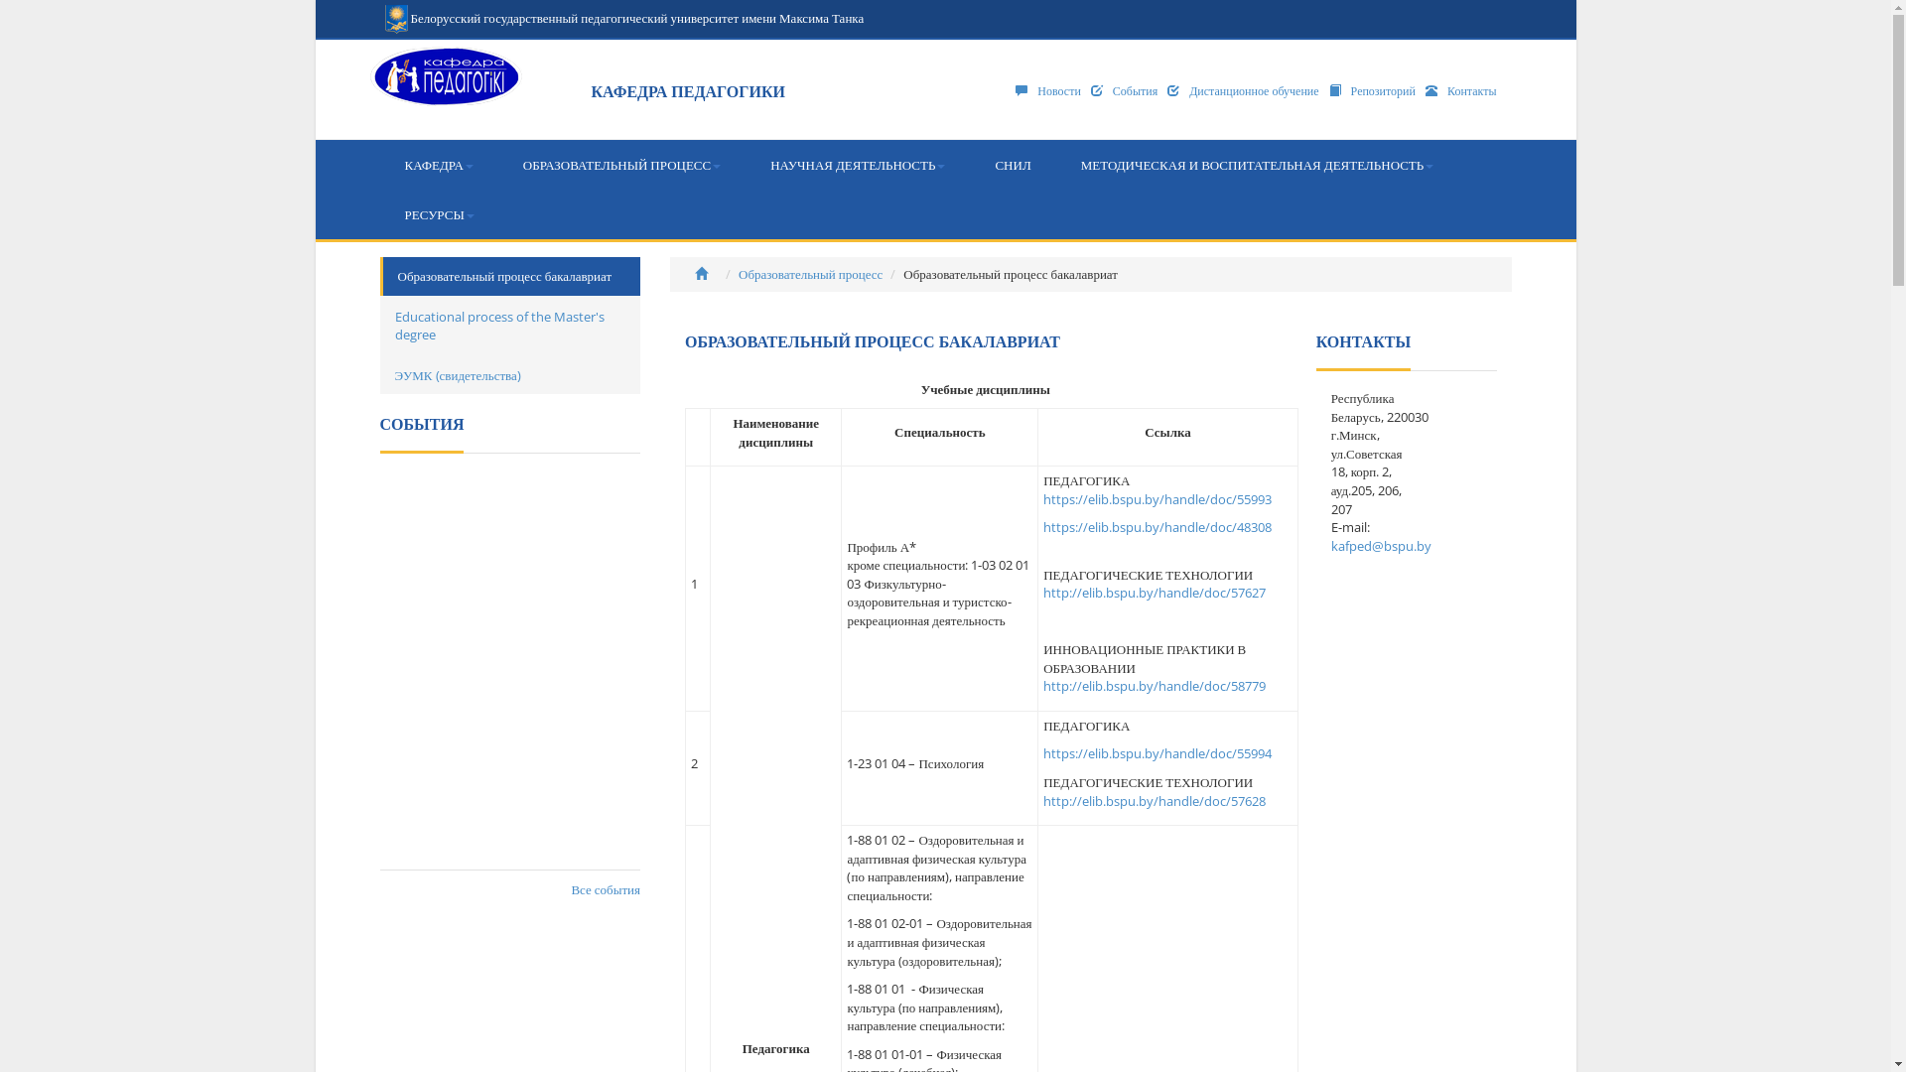  What do you see at coordinates (1157, 753) in the screenshot?
I see `https://elib.bspu.by/handle/doc/55994` at bounding box center [1157, 753].